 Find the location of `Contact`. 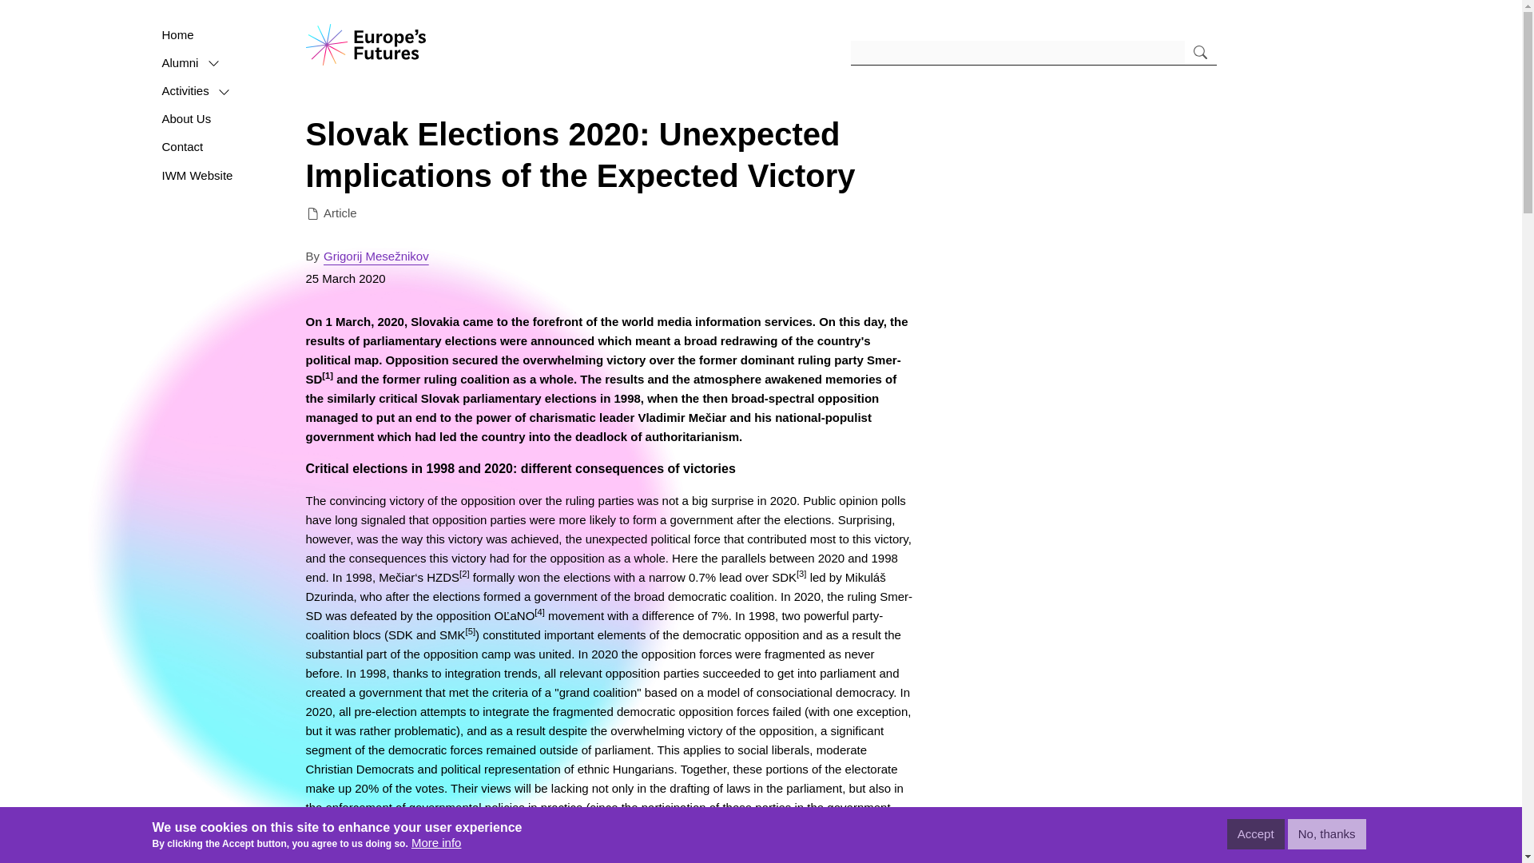

Contact is located at coordinates (185, 147).